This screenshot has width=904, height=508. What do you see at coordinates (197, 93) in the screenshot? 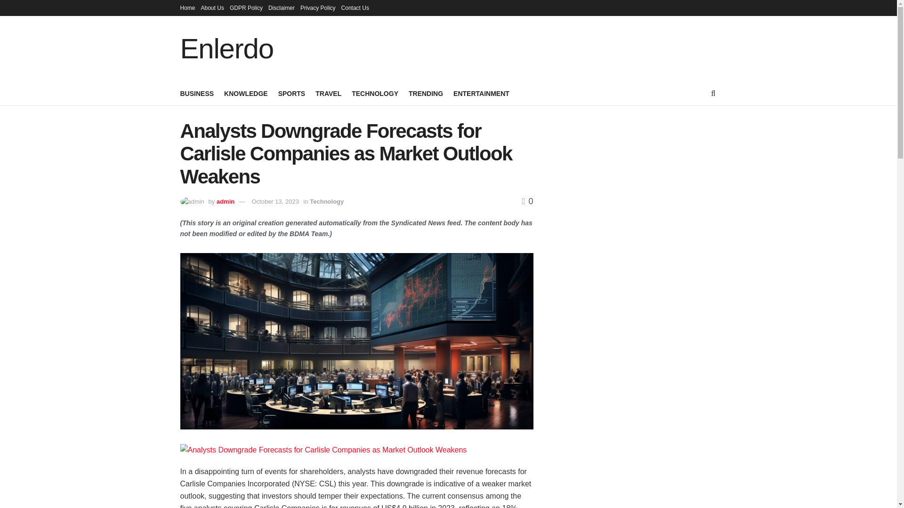
I see `BUSINESS` at bounding box center [197, 93].